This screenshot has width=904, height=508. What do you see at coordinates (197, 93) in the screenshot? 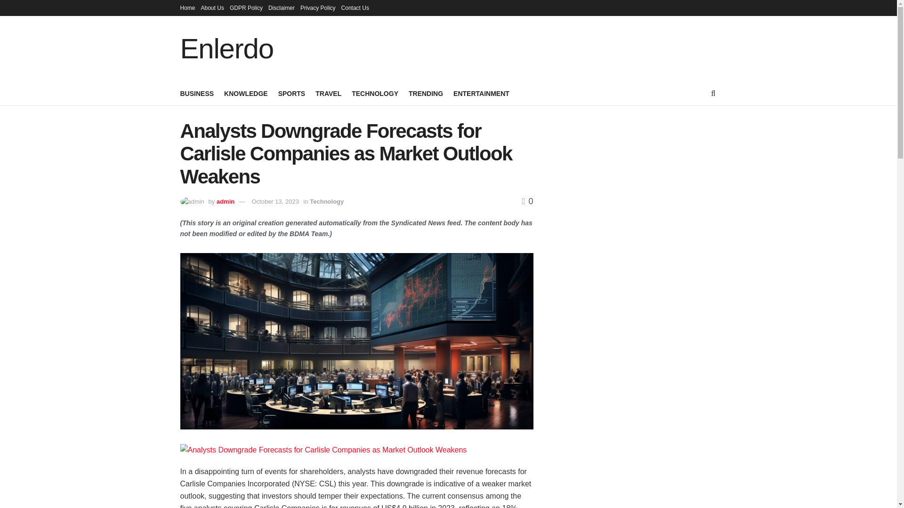
I see `BUSINESS` at bounding box center [197, 93].